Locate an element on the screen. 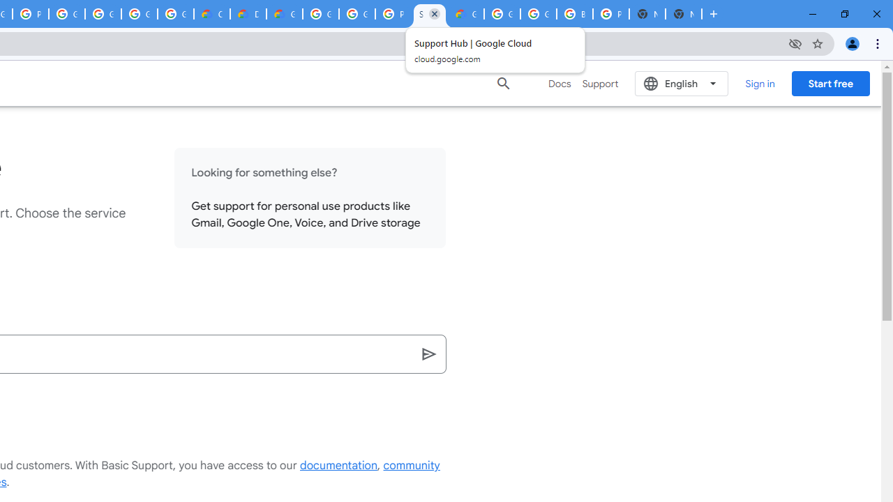 The width and height of the screenshot is (893, 502). Google Cloud Service Health is located at coordinates (466, 14).